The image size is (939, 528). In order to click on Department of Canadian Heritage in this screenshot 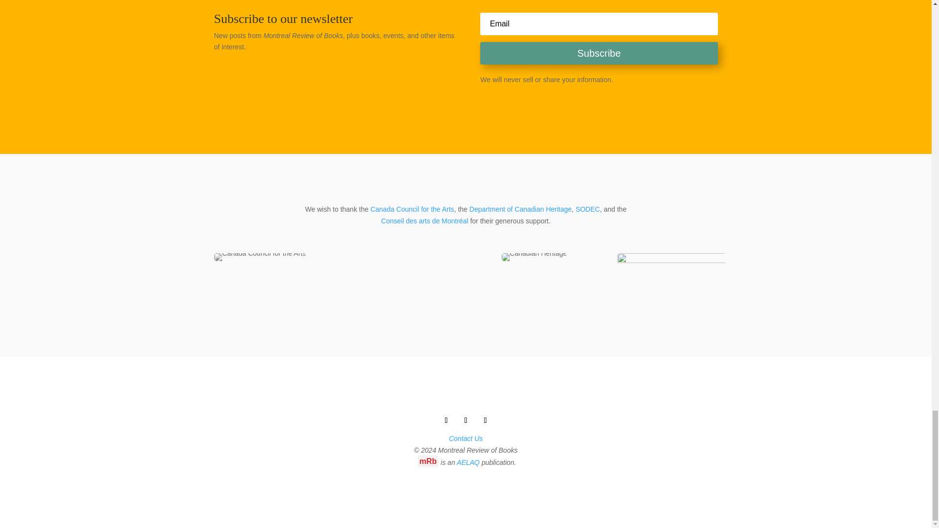, I will do `click(520, 209)`.